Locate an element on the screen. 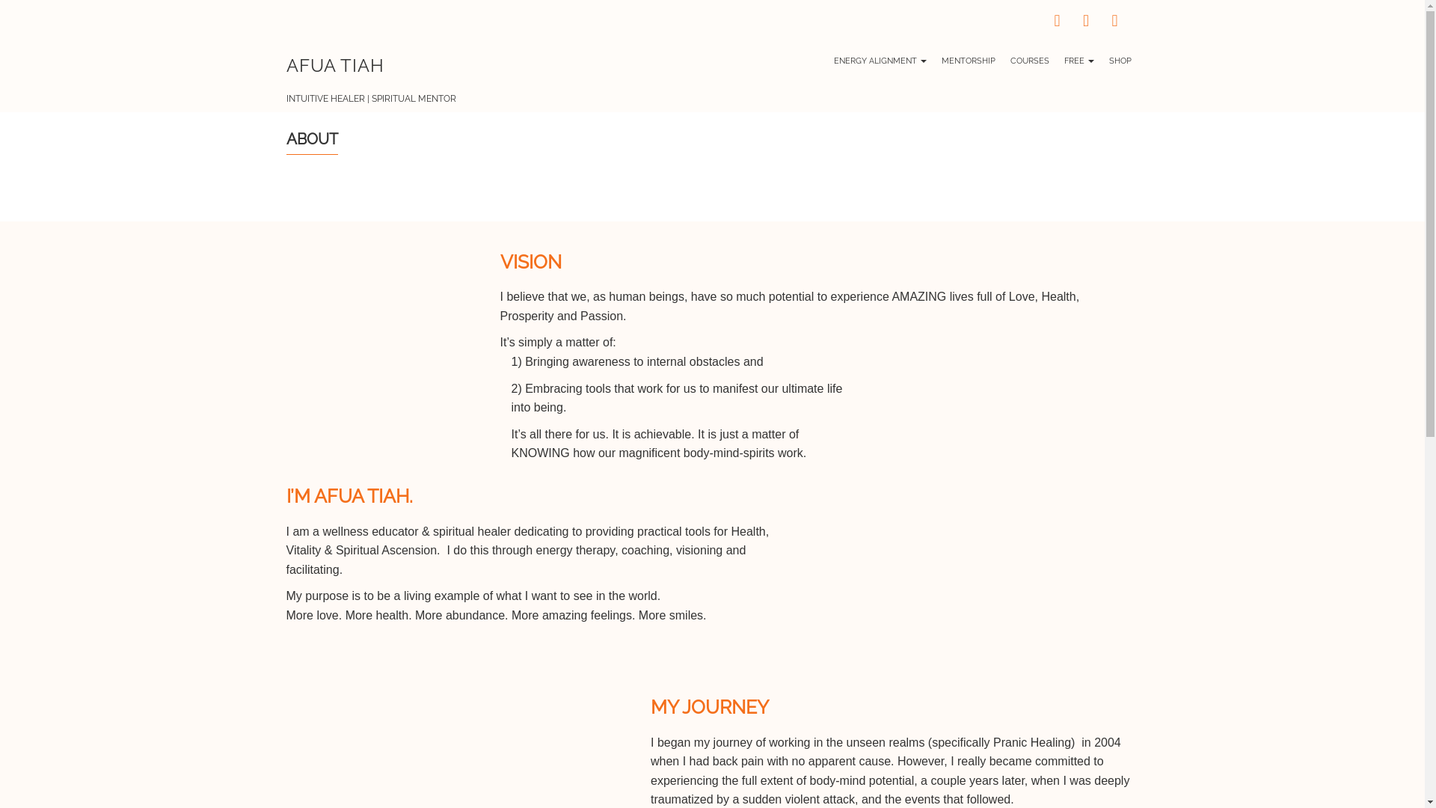 The height and width of the screenshot is (808, 1436). SHOP is located at coordinates (1120, 61).